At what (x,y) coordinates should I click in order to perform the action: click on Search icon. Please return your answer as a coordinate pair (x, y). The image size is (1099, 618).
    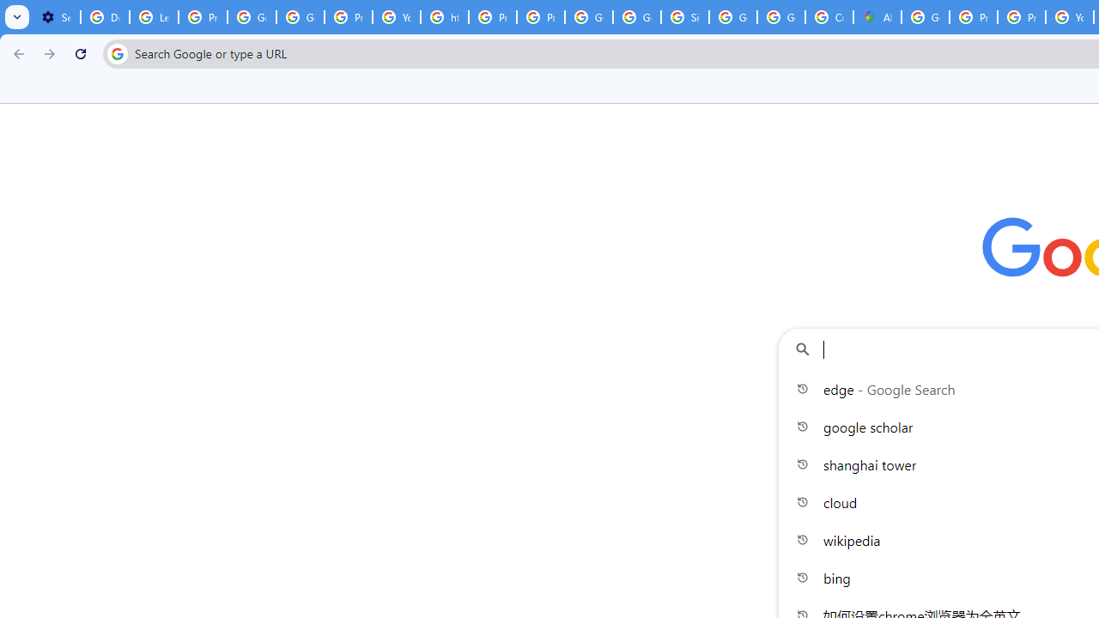
    Looking at the image, I should click on (117, 53).